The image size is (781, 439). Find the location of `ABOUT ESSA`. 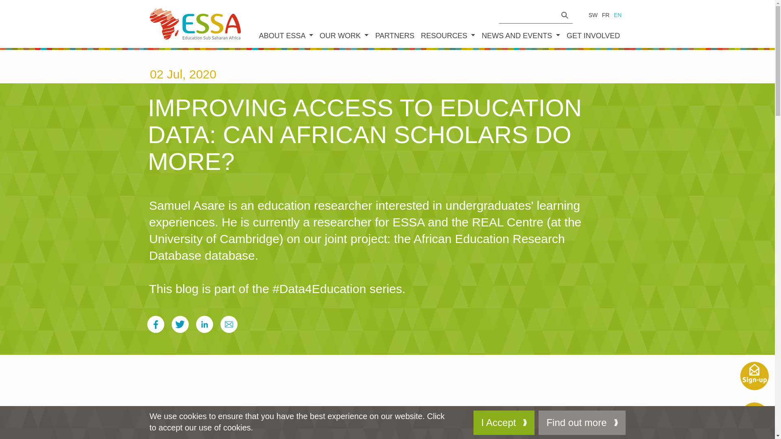

ABOUT ESSA is located at coordinates (286, 36).